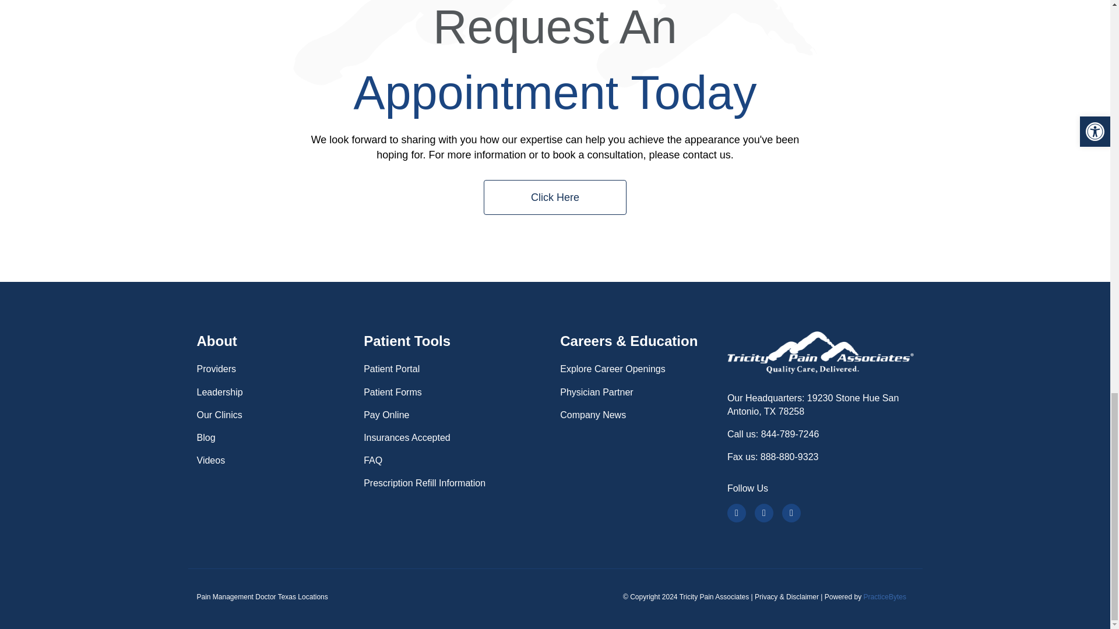  I want to click on Tricity Pain Associates, so click(821, 352).